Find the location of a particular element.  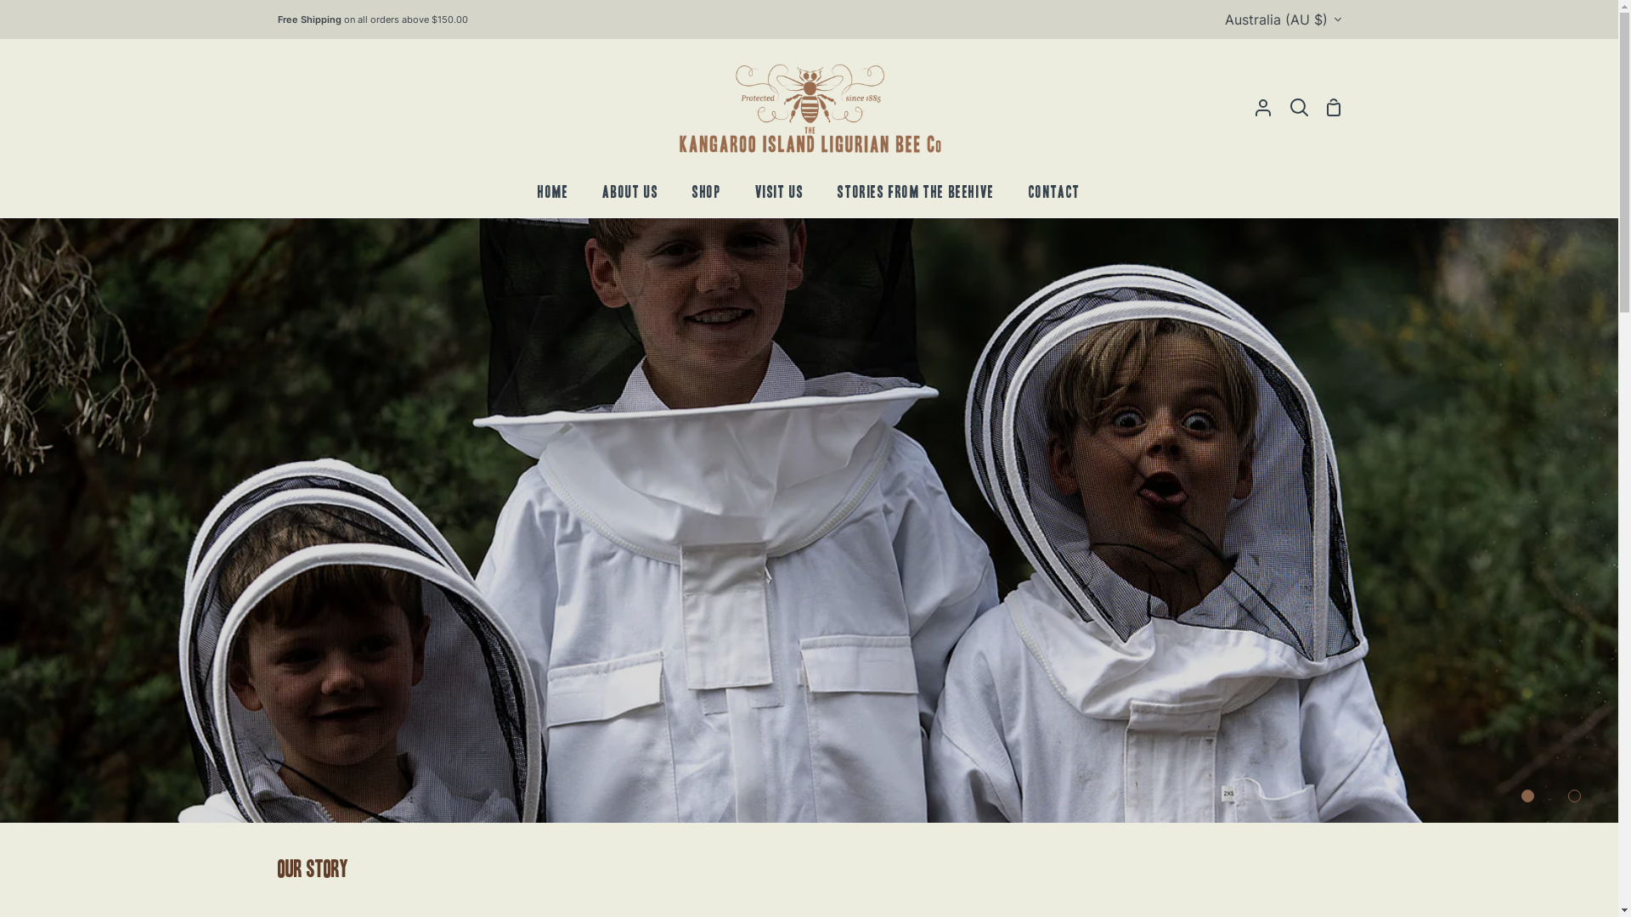

Shopping Cart is located at coordinates (1333, 107).